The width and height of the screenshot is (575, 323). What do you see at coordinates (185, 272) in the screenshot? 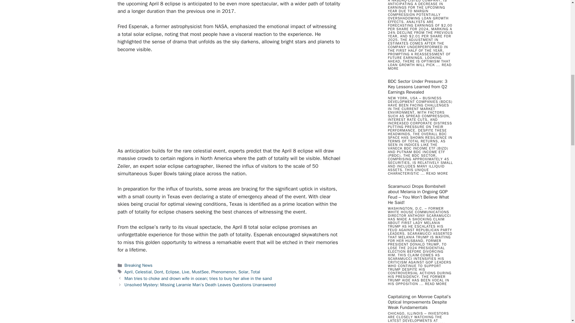
I see `Live` at bounding box center [185, 272].